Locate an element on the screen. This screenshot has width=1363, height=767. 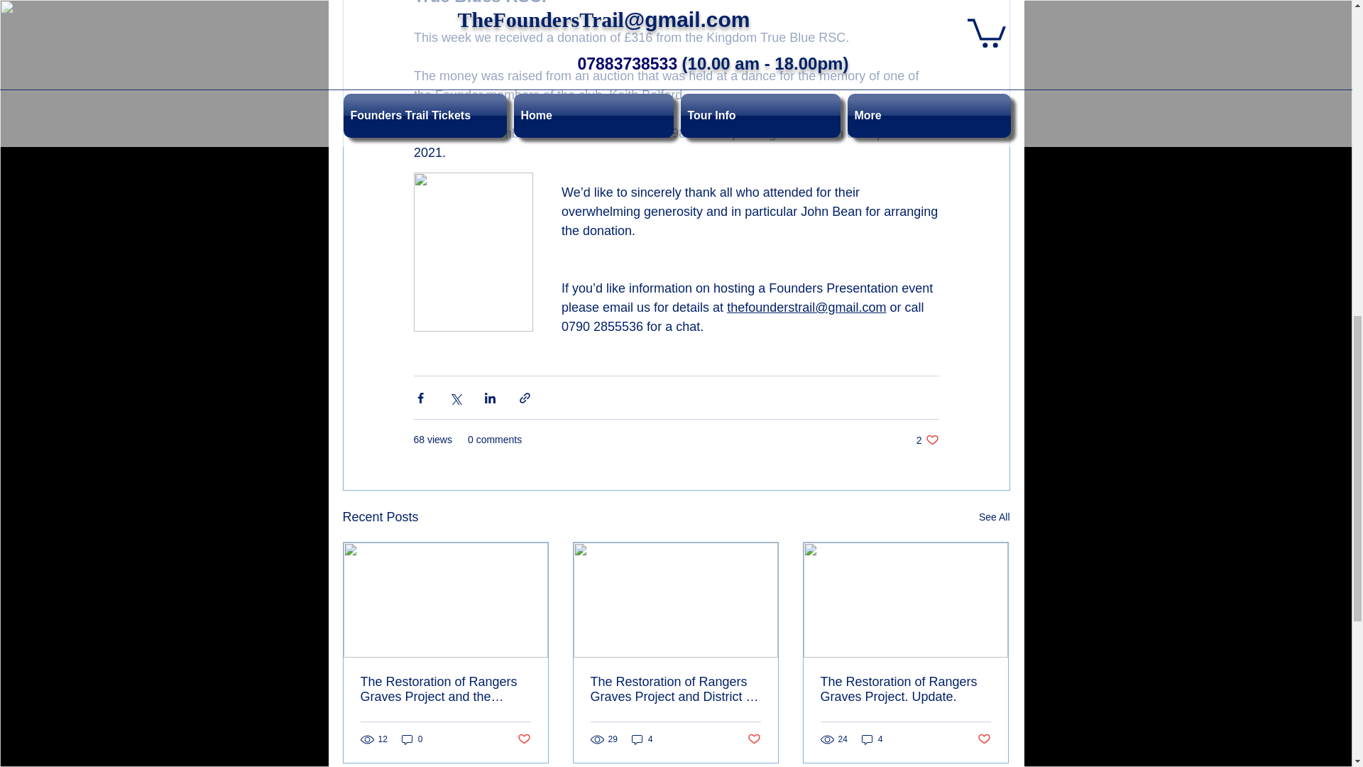
See All is located at coordinates (994, 517).